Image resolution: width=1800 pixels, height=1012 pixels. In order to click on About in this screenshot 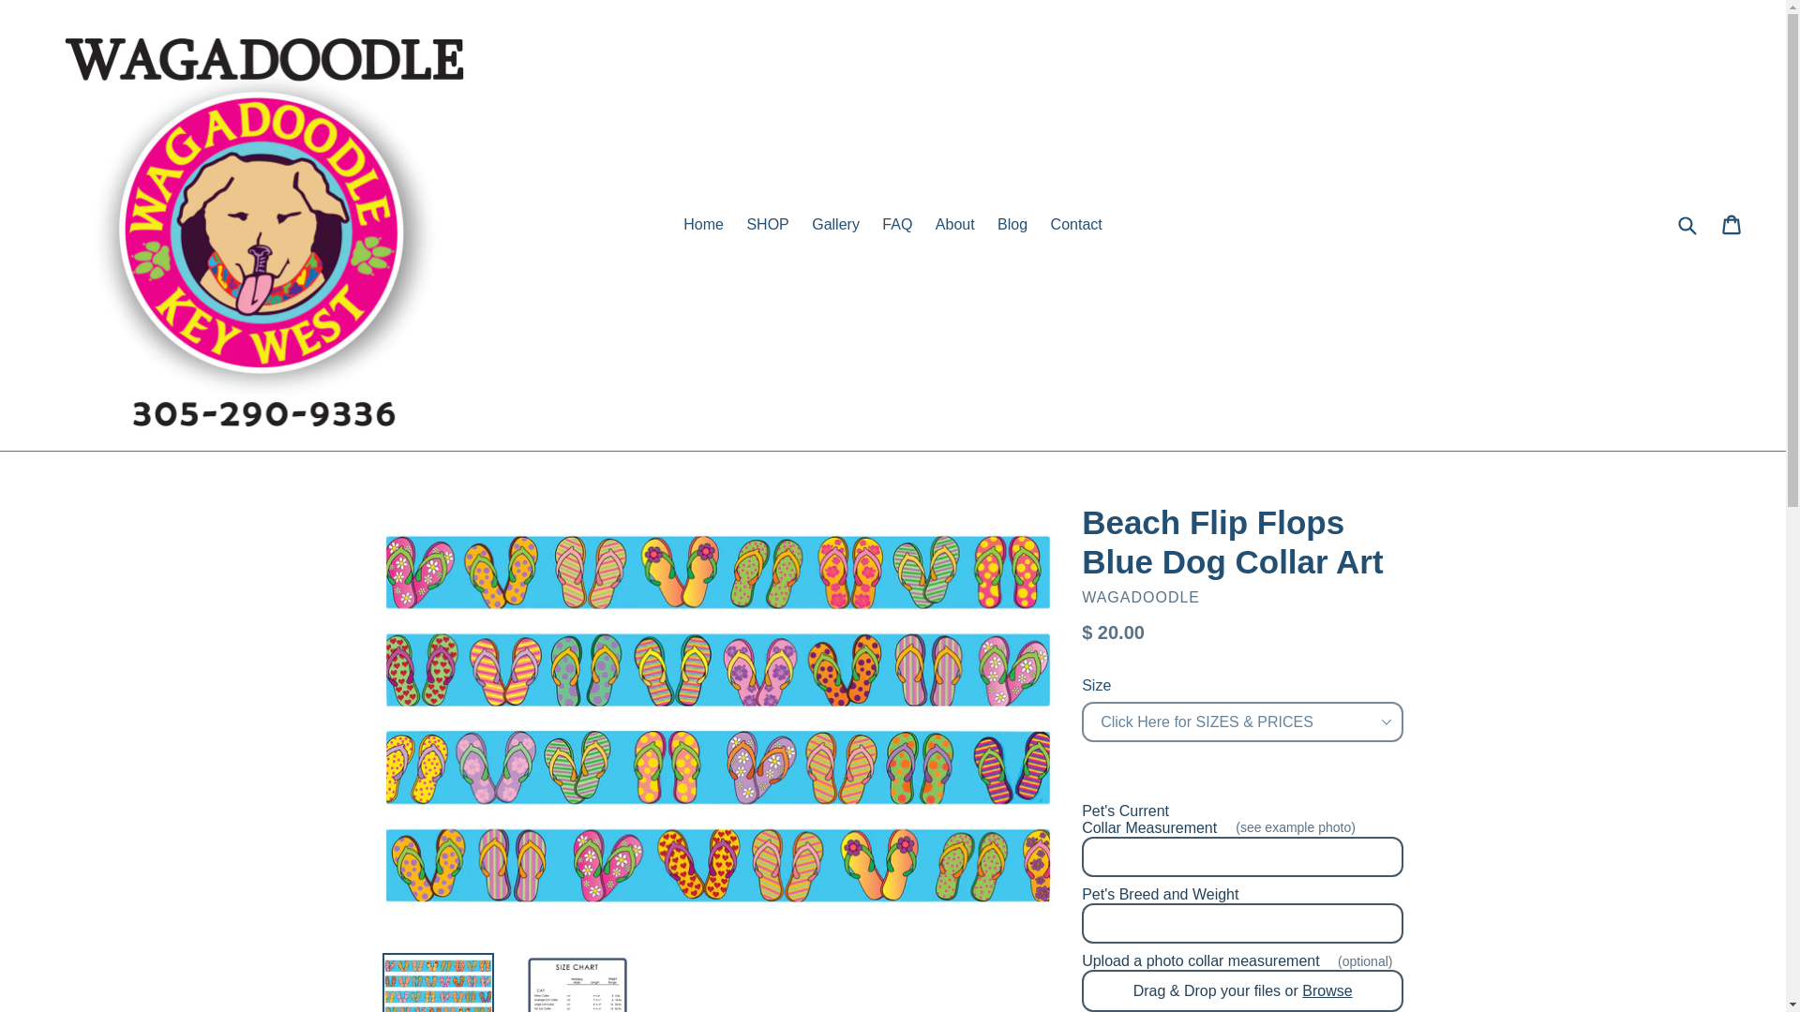, I will do `click(955, 224)`.